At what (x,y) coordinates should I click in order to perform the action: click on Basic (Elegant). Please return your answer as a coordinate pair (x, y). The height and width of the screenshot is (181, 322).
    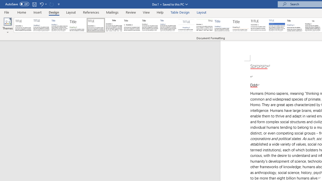
    Looking at the image, I should click on (41, 25).